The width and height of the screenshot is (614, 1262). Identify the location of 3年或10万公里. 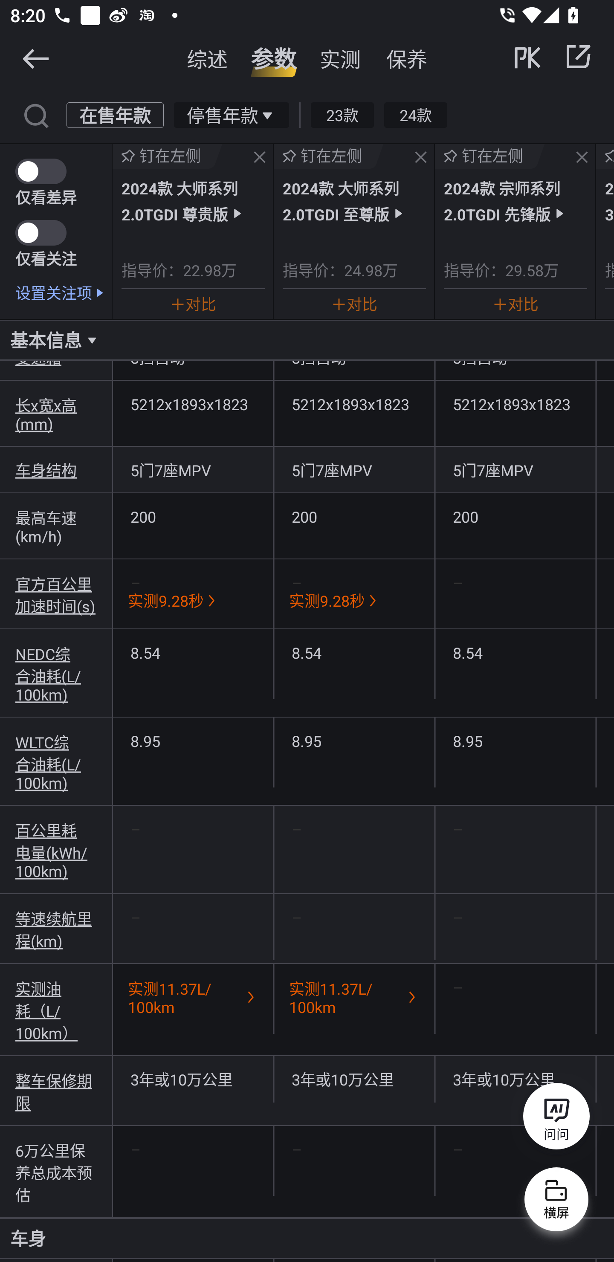
(354, 1080).